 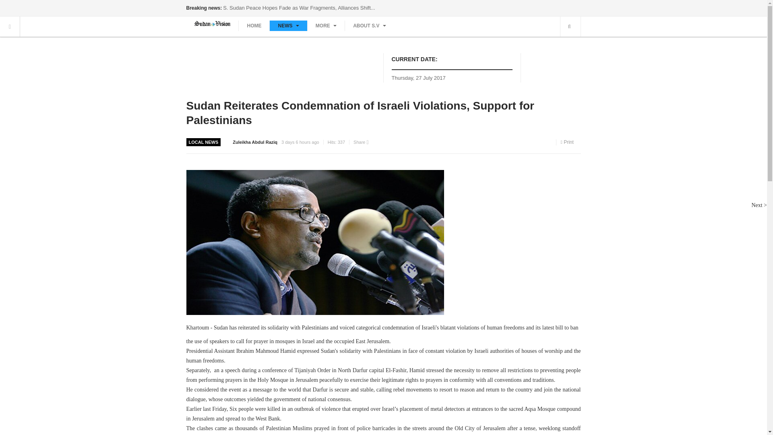 What do you see at coordinates (204, 142) in the screenshot?
I see `LOCAL NEWS` at bounding box center [204, 142].